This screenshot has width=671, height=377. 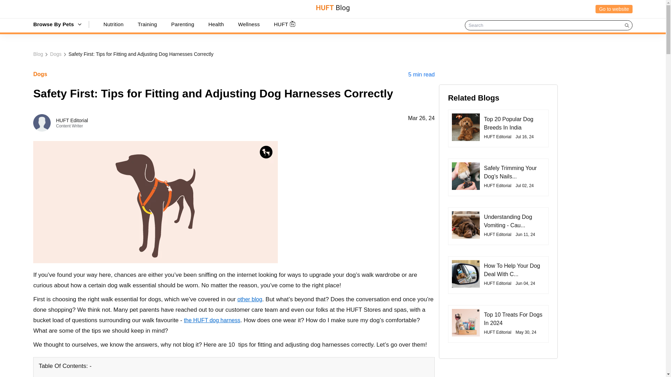 I want to click on Browse By Pets, so click(x=53, y=24).